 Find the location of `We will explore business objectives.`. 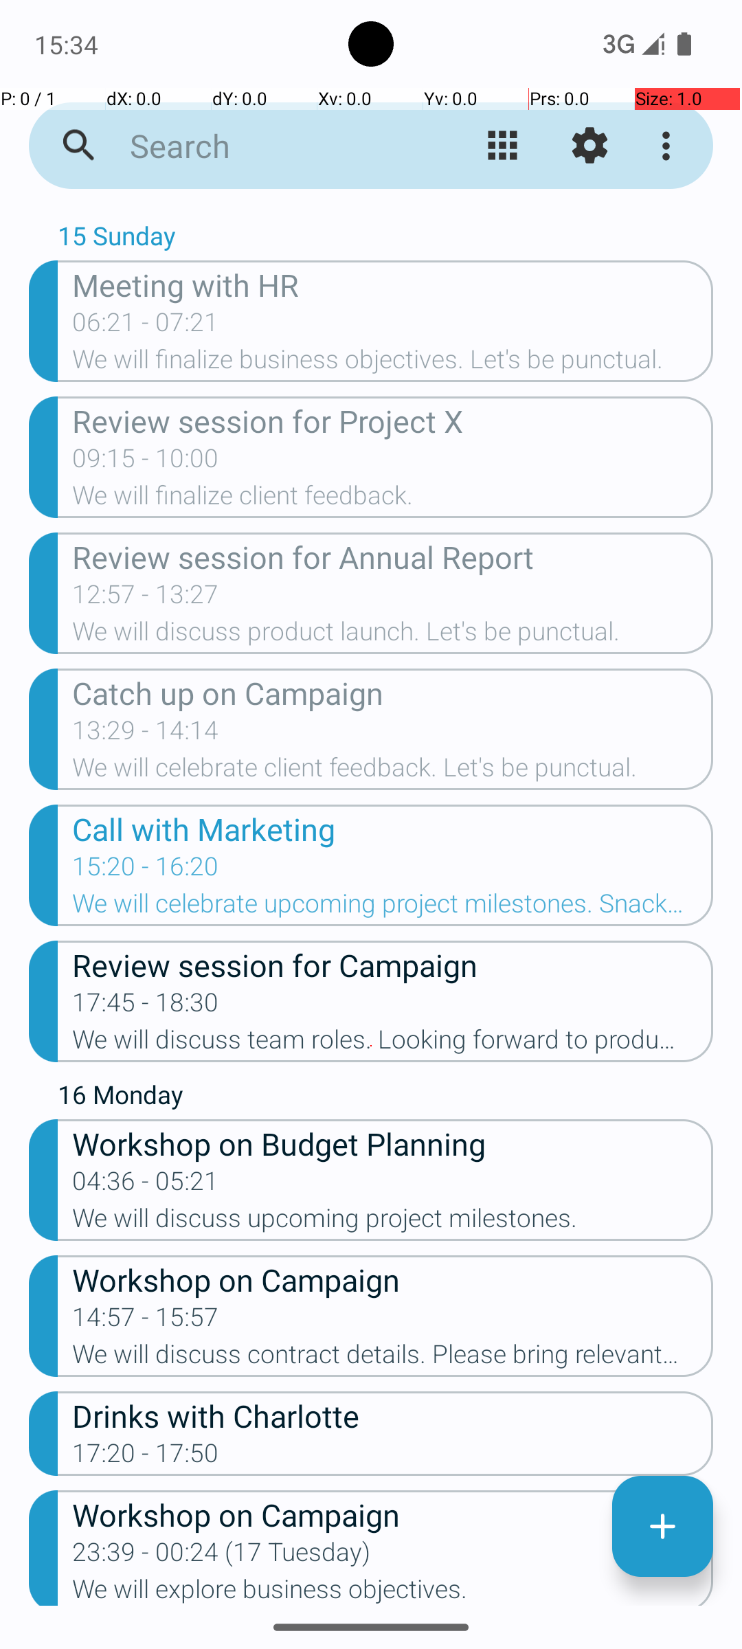

We will explore business objectives. is located at coordinates (393, 1590).